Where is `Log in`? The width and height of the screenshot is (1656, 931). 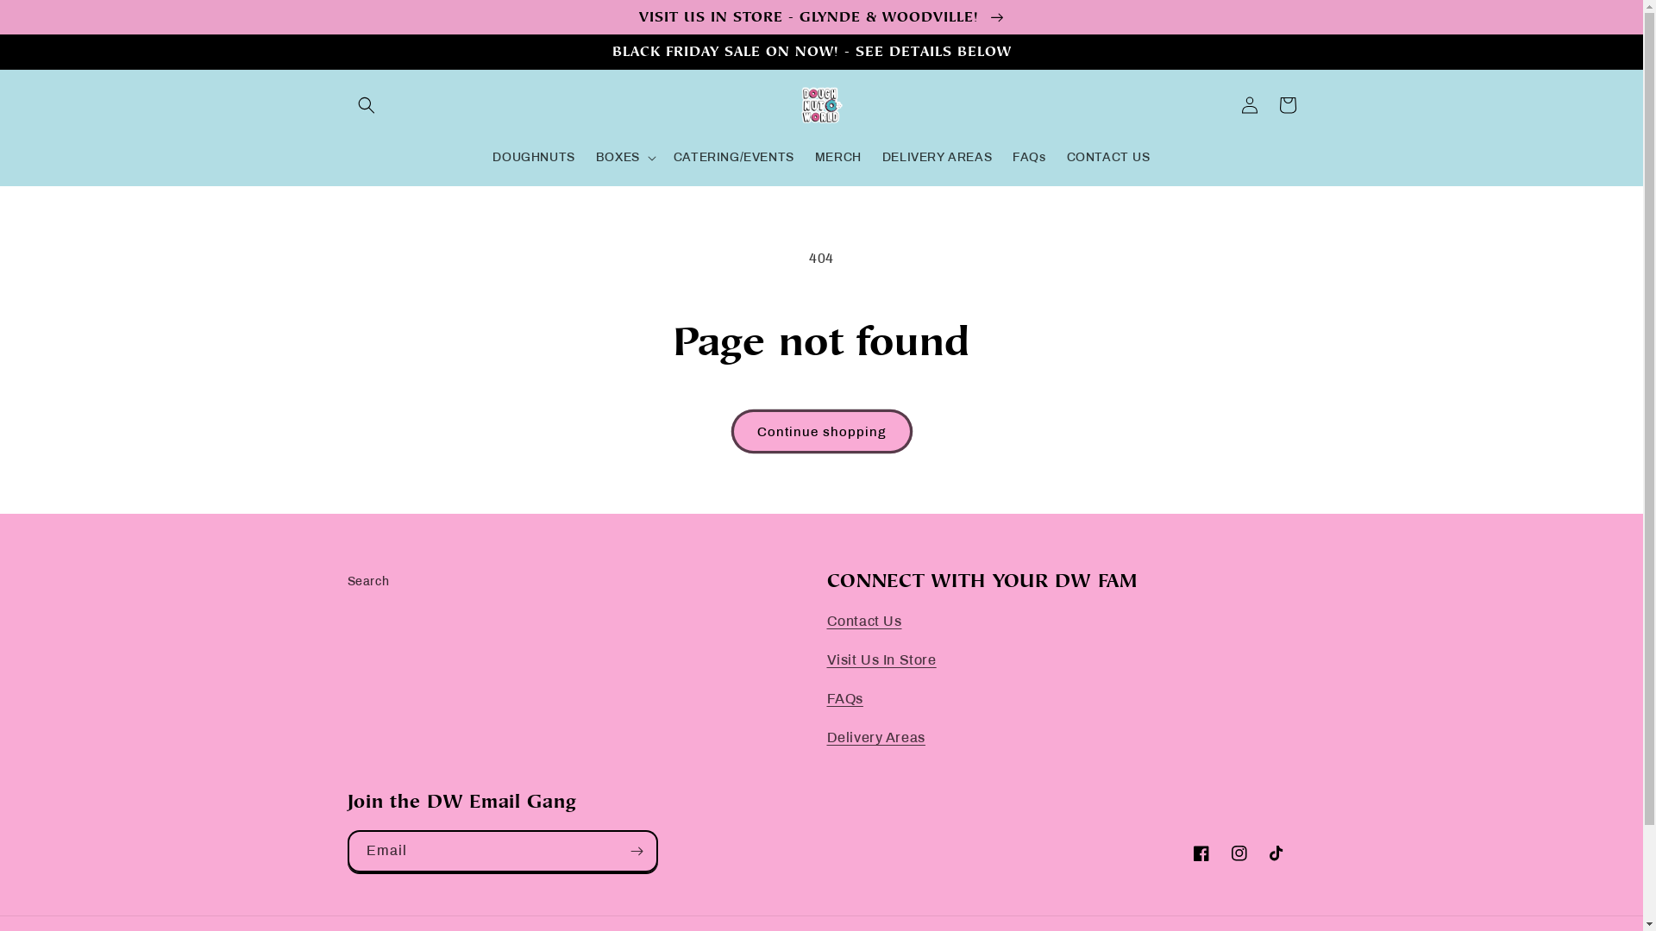 Log in is located at coordinates (1249, 105).